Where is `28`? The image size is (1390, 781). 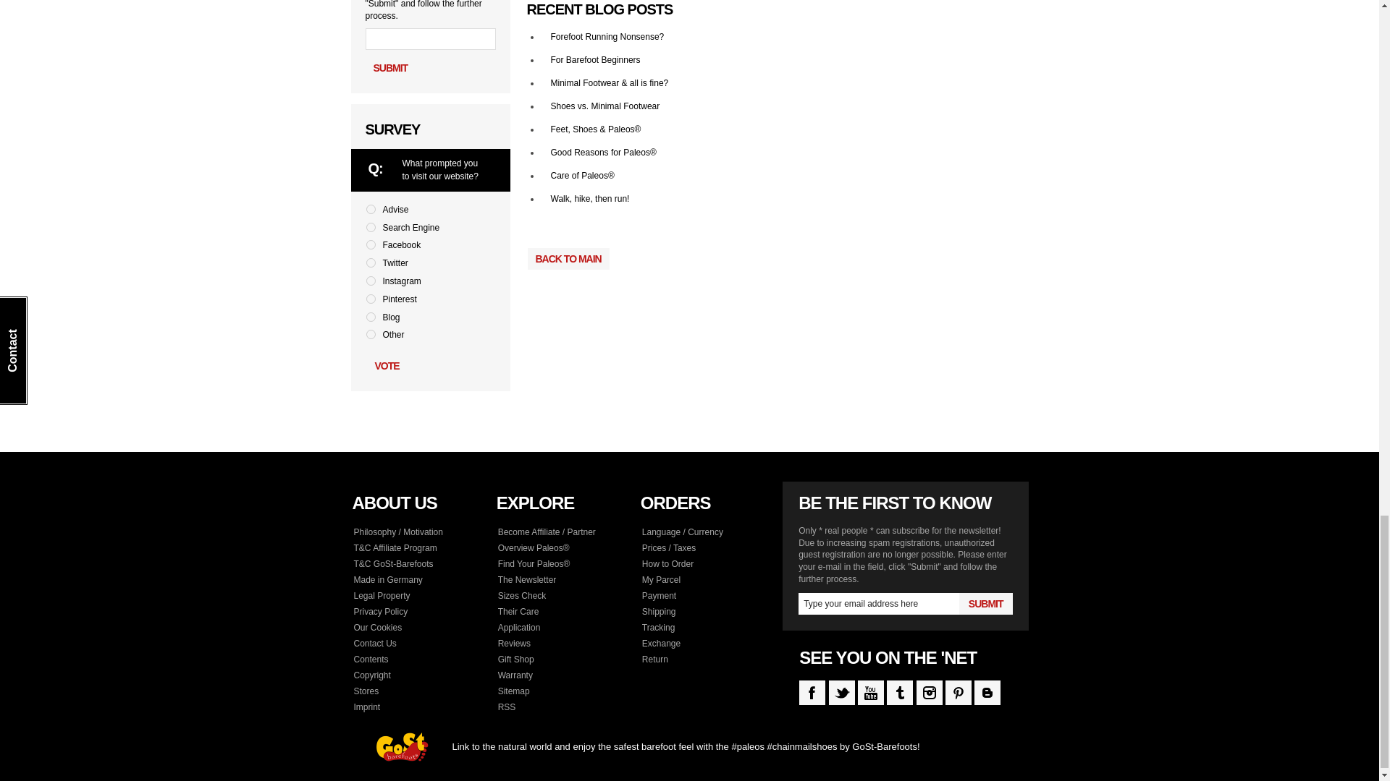 28 is located at coordinates (371, 299).